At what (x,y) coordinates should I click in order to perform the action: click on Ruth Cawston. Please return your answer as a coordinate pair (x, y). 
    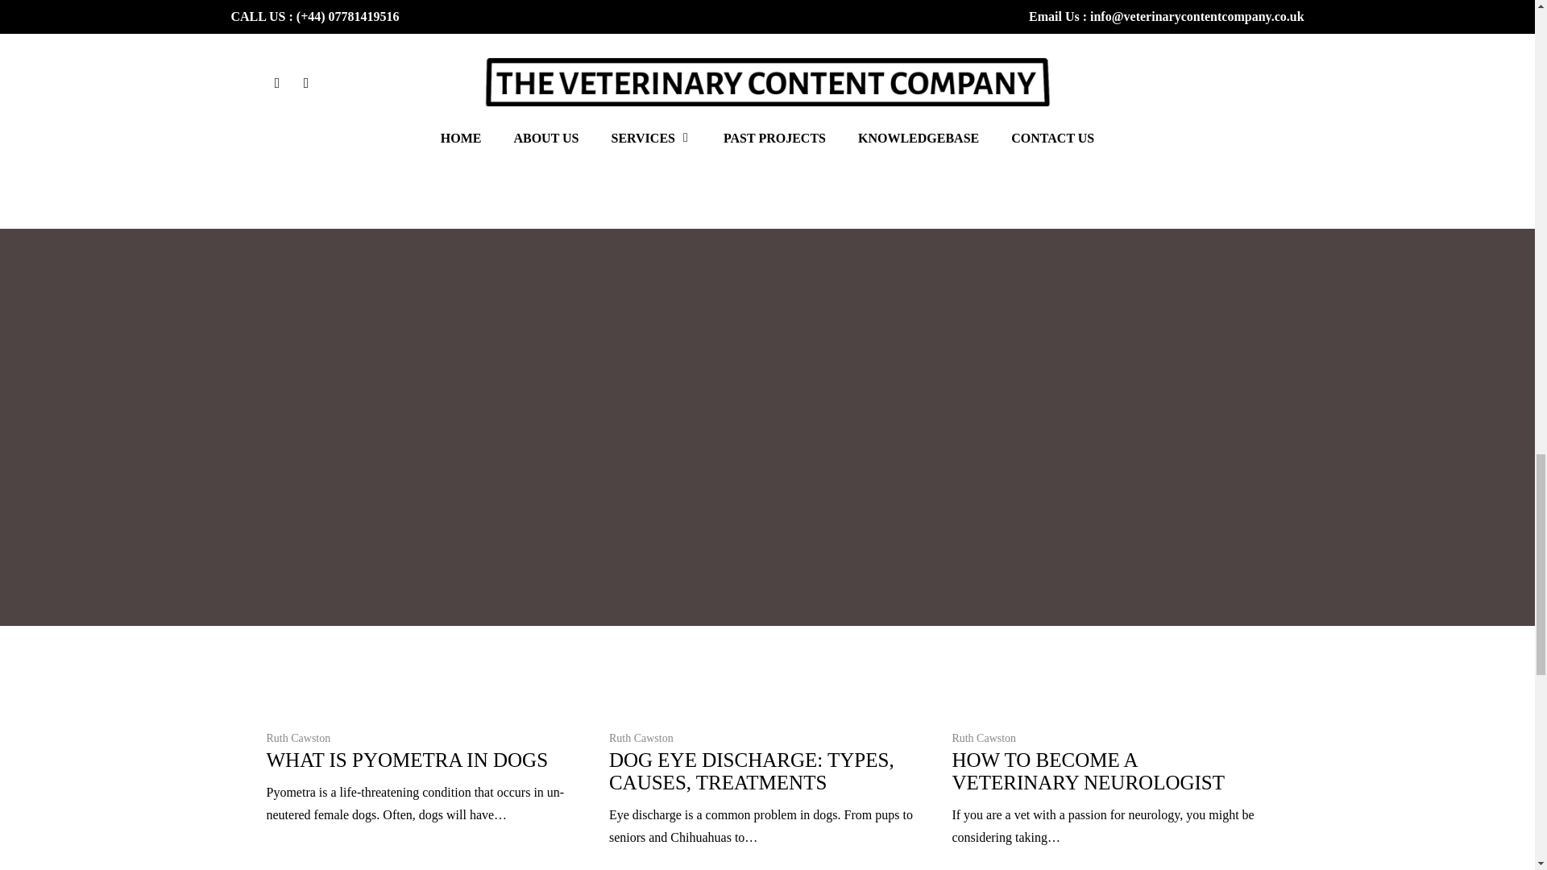
    Looking at the image, I should click on (641, 738).